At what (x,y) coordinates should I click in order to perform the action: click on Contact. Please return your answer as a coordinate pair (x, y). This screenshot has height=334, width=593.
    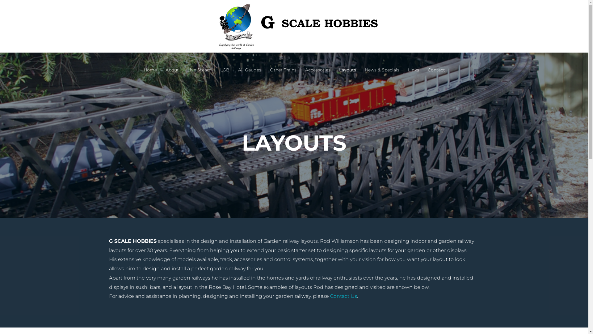
    Looking at the image, I should click on (436, 47).